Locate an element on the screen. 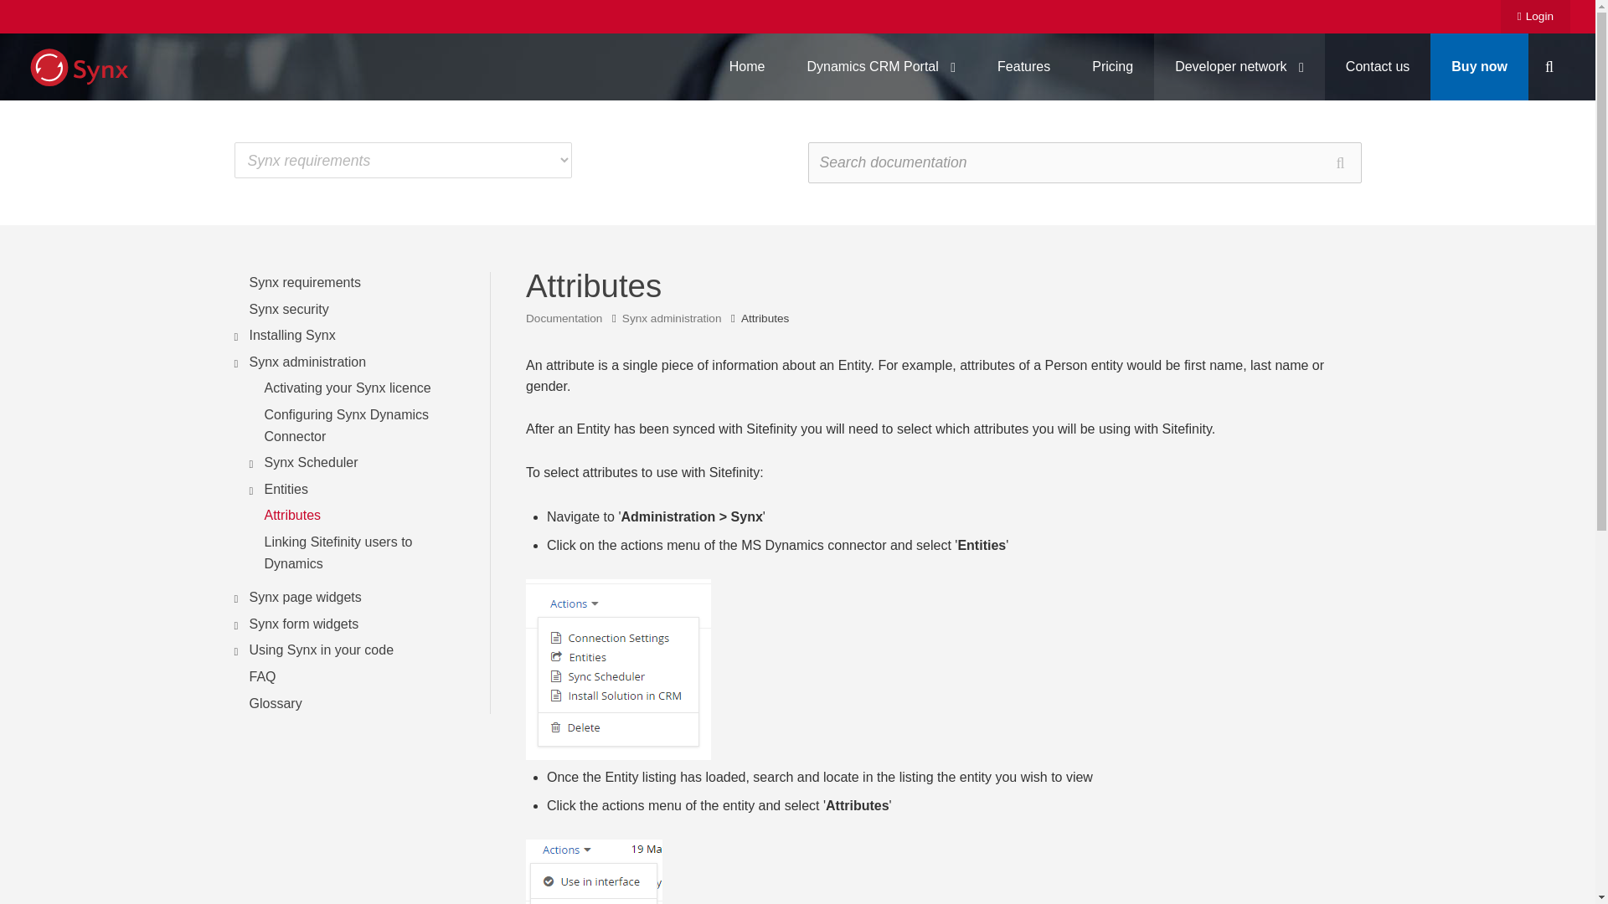 The height and width of the screenshot is (904, 1608). Features is located at coordinates (1023, 66).